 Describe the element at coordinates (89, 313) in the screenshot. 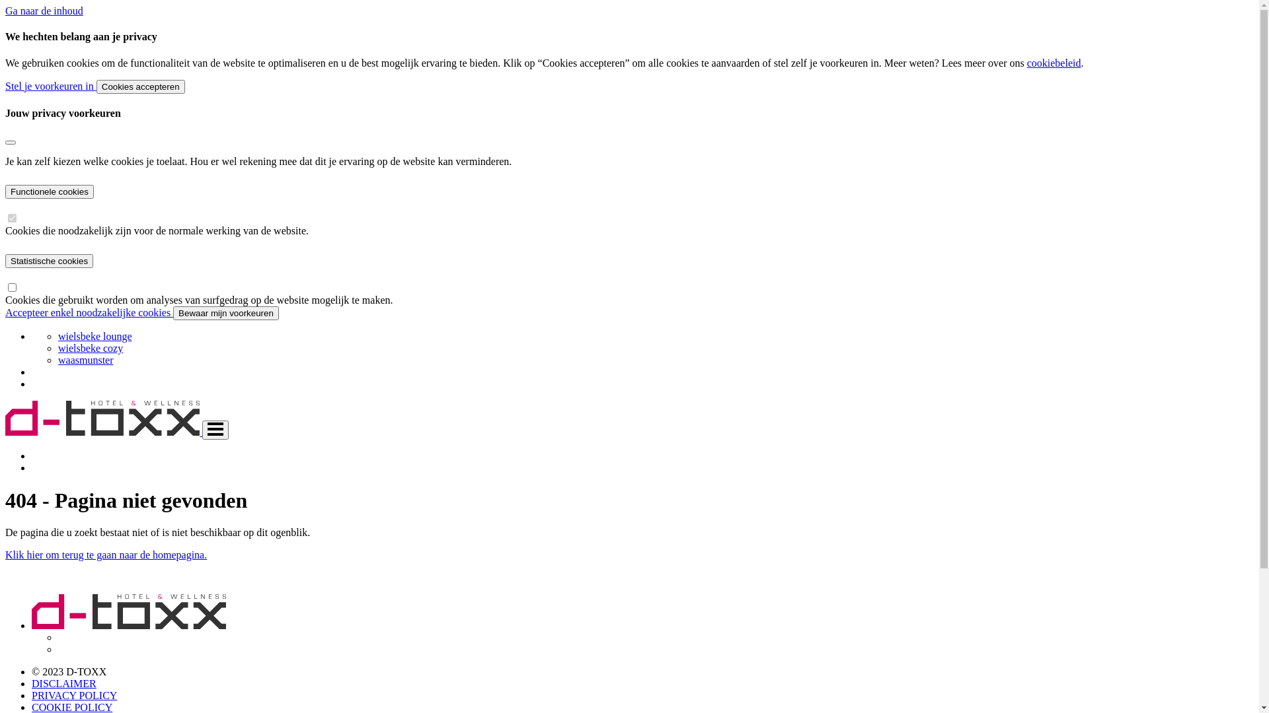

I see `Accepteer enkel noodzakelijke cookies` at that location.